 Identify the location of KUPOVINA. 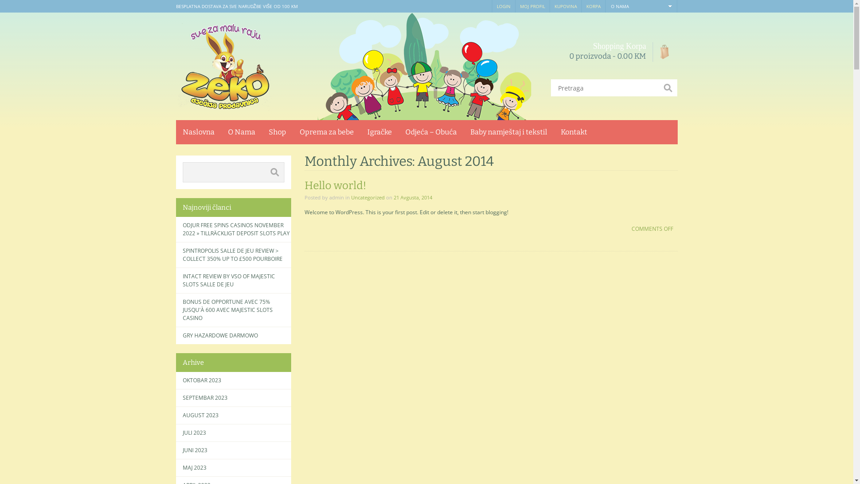
(566, 6).